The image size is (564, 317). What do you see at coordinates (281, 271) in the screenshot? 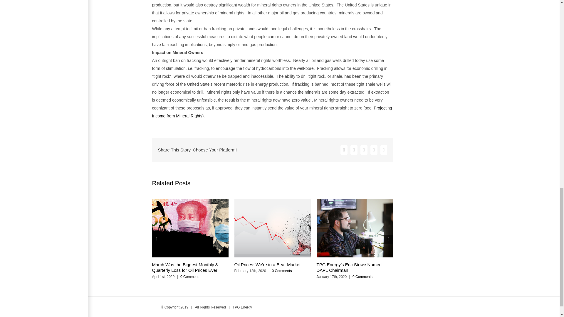
I see `0 Comments` at bounding box center [281, 271].